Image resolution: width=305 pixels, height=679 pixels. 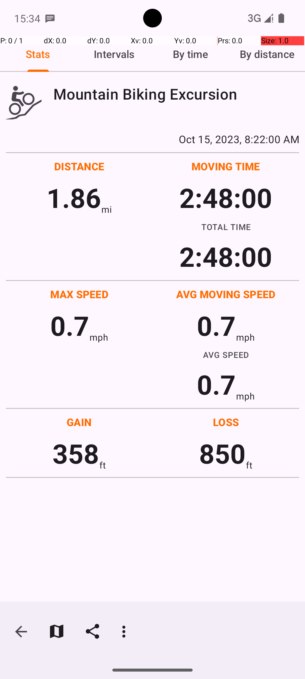 I want to click on Mountain Biking Excursion, so click(x=176, y=94).